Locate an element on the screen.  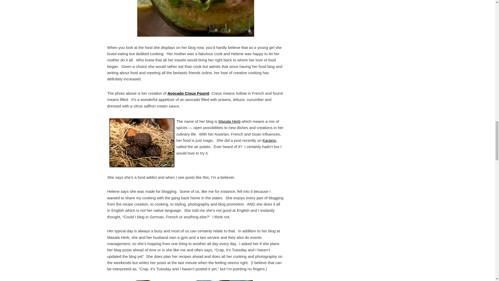
The Air Potato - Karaino - a post by masalaherb.com is located at coordinates (269, 140).